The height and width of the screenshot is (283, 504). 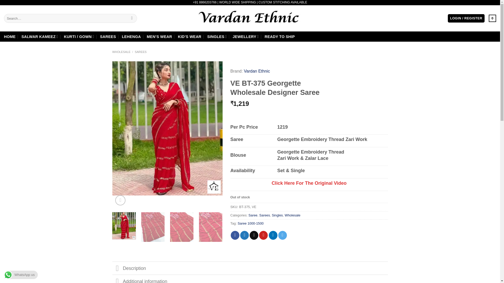 I want to click on SAREES, so click(x=140, y=52).